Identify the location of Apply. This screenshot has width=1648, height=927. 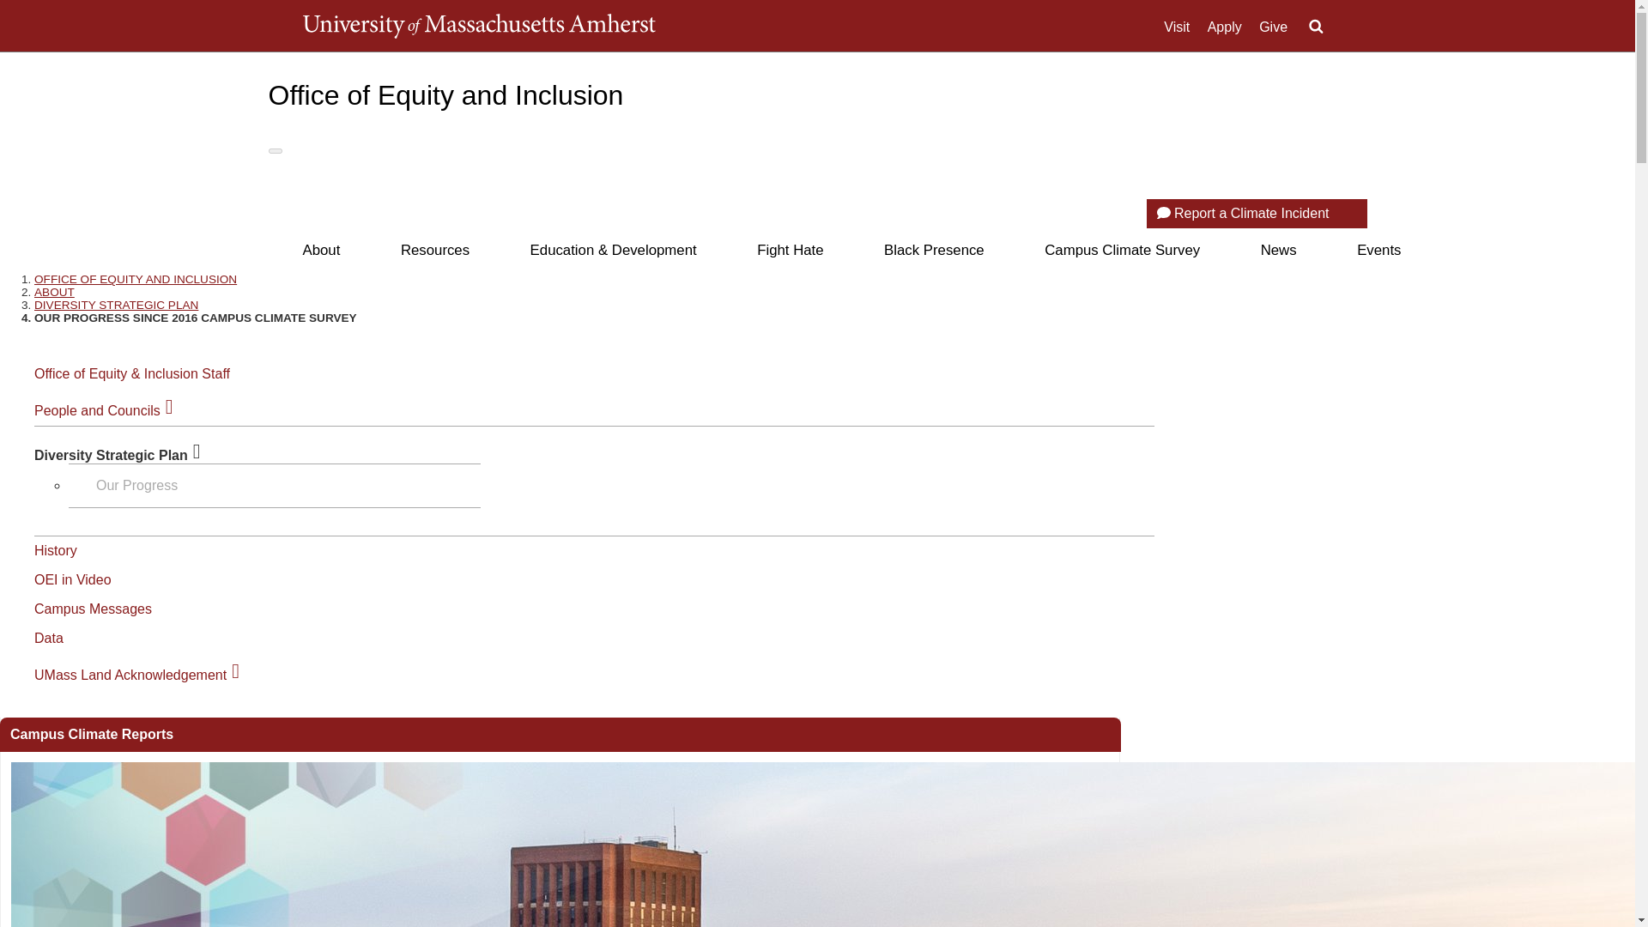
(1225, 27).